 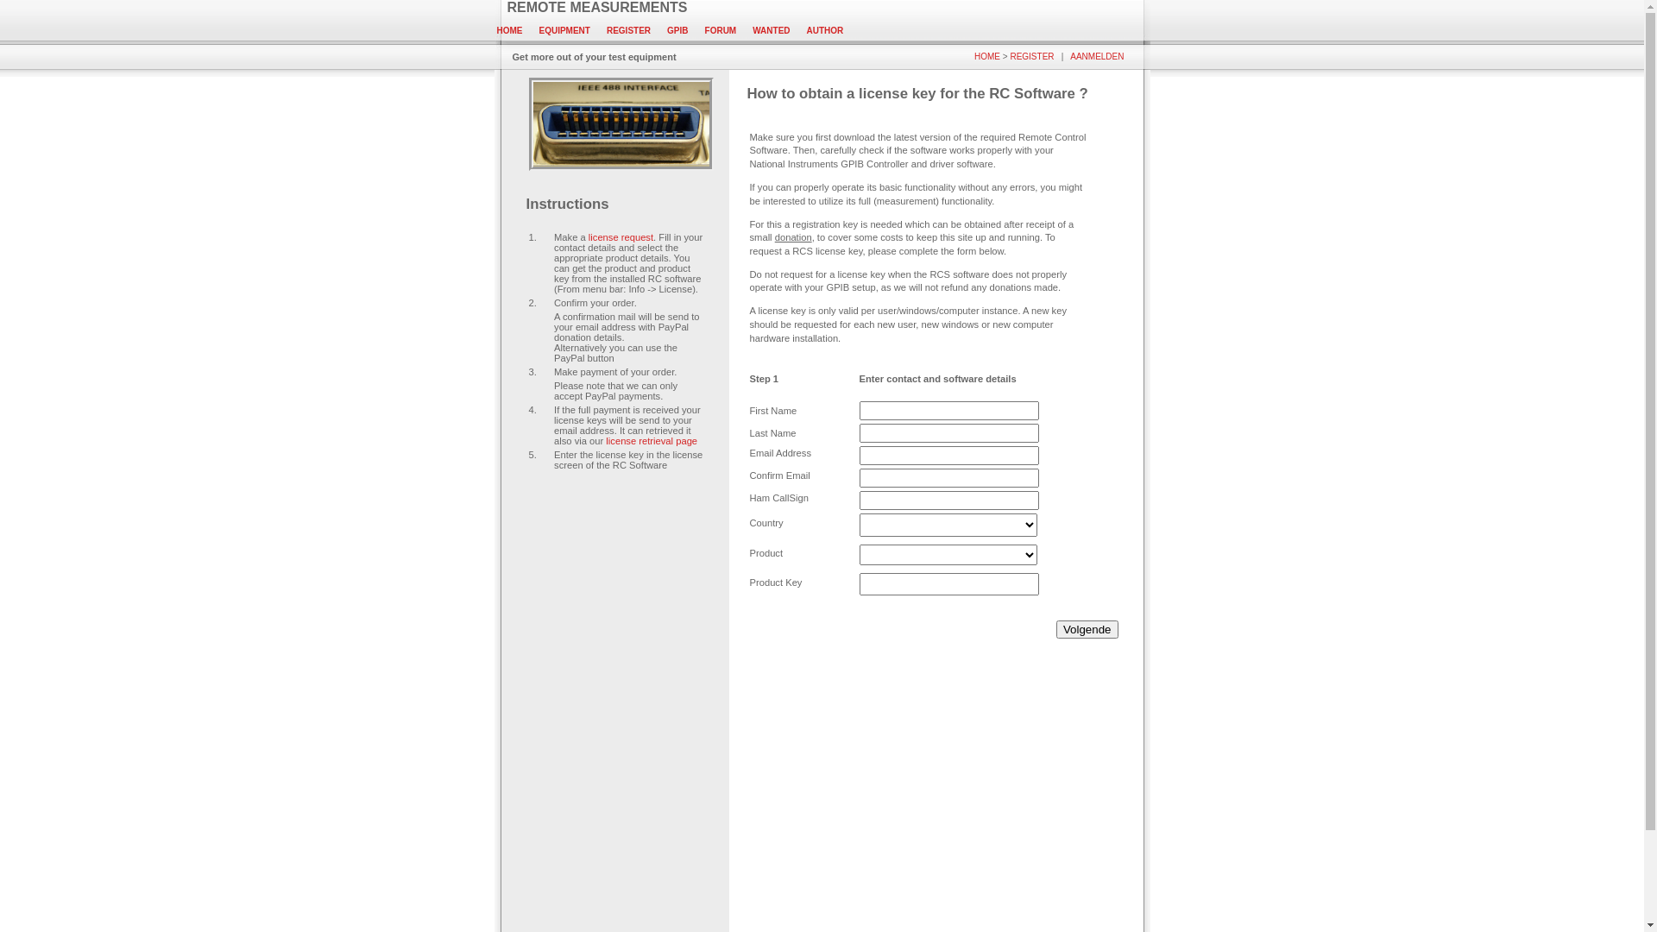 What do you see at coordinates (652, 441) in the screenshot?
I see `license retrieval page` at bounding box center [652, 441].